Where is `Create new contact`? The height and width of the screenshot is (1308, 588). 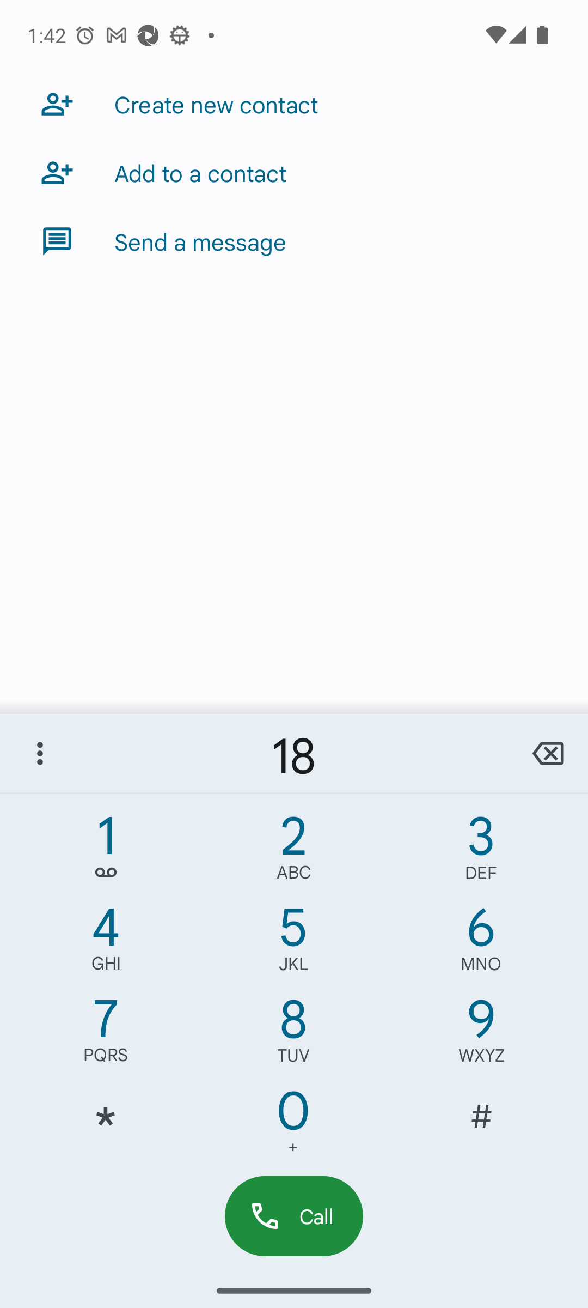
Create new contact is located at coordinates (294, 104).